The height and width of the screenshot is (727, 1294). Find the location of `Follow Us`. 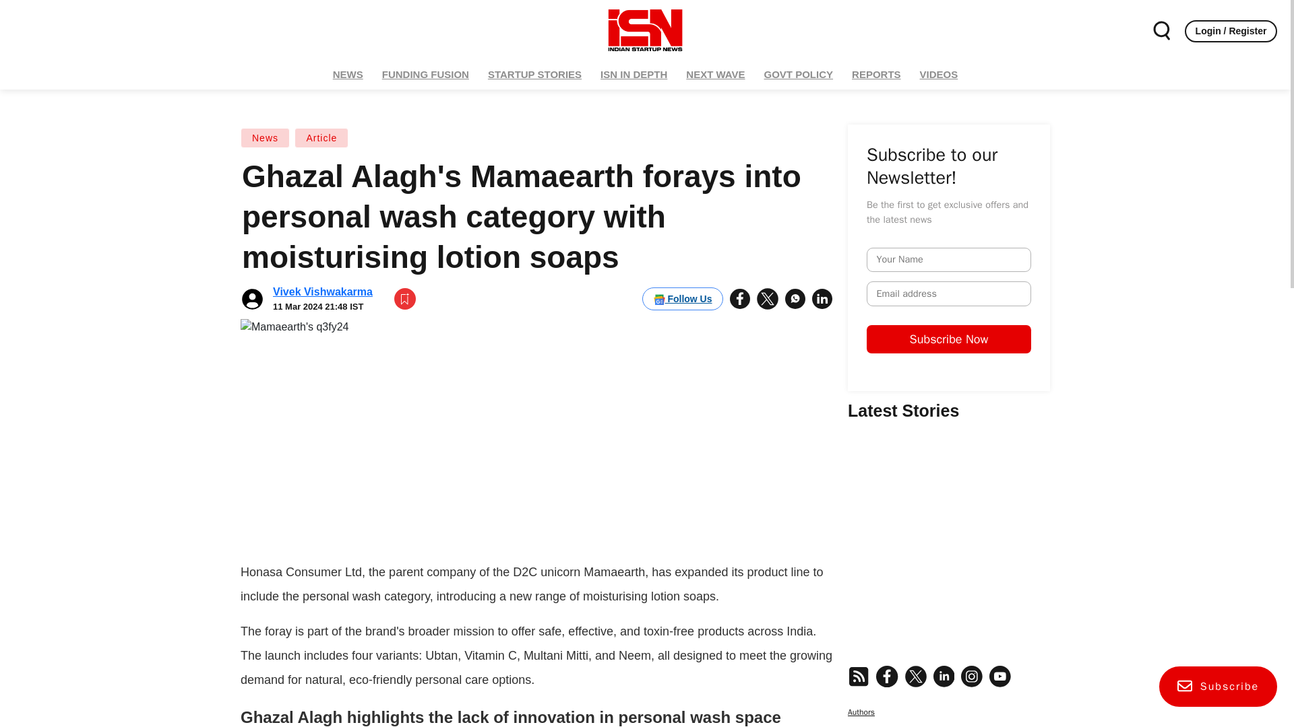

Follow Us is located at coordinates (682, 299).